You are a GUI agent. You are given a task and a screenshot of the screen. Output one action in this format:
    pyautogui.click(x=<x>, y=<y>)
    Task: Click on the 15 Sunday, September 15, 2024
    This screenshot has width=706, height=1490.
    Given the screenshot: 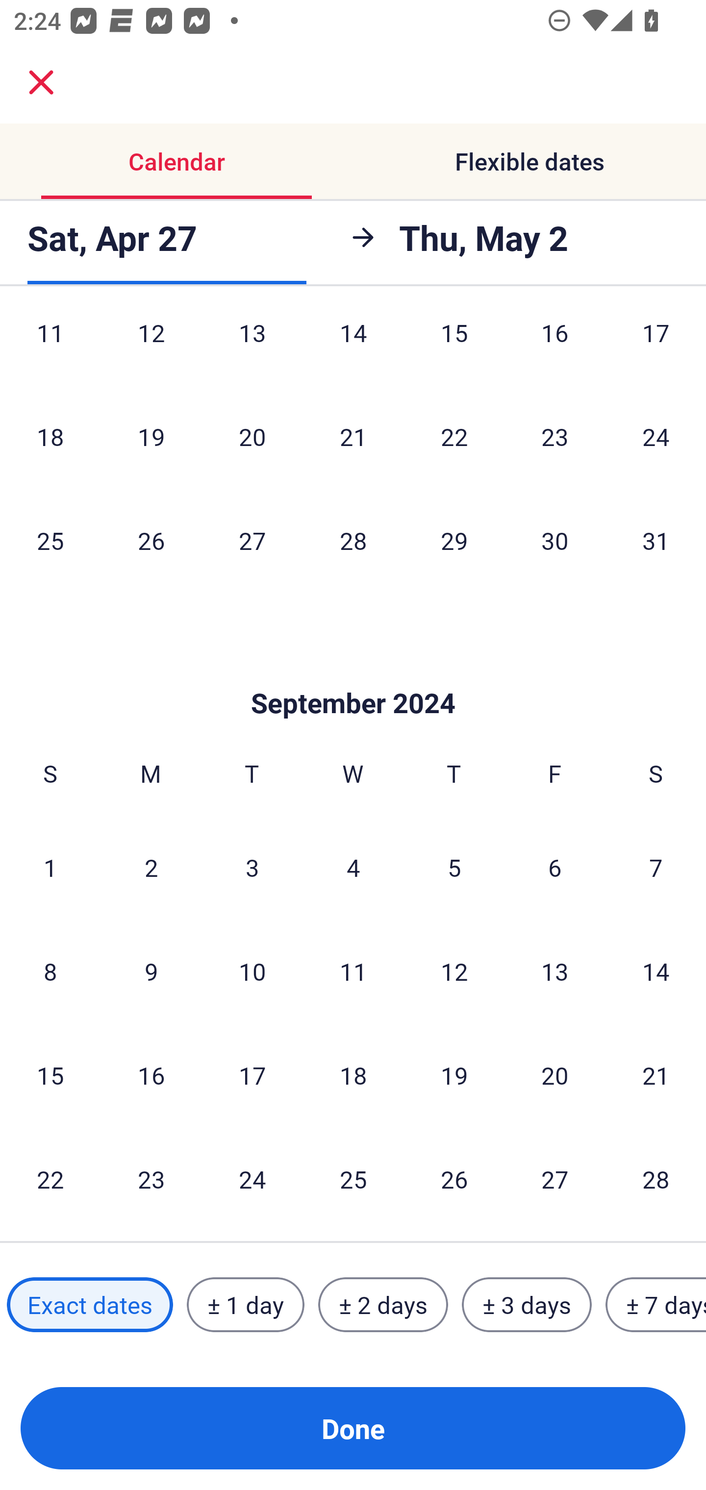 What is the action you would take?
    pyautogui.click(x=50, y=1075)
    